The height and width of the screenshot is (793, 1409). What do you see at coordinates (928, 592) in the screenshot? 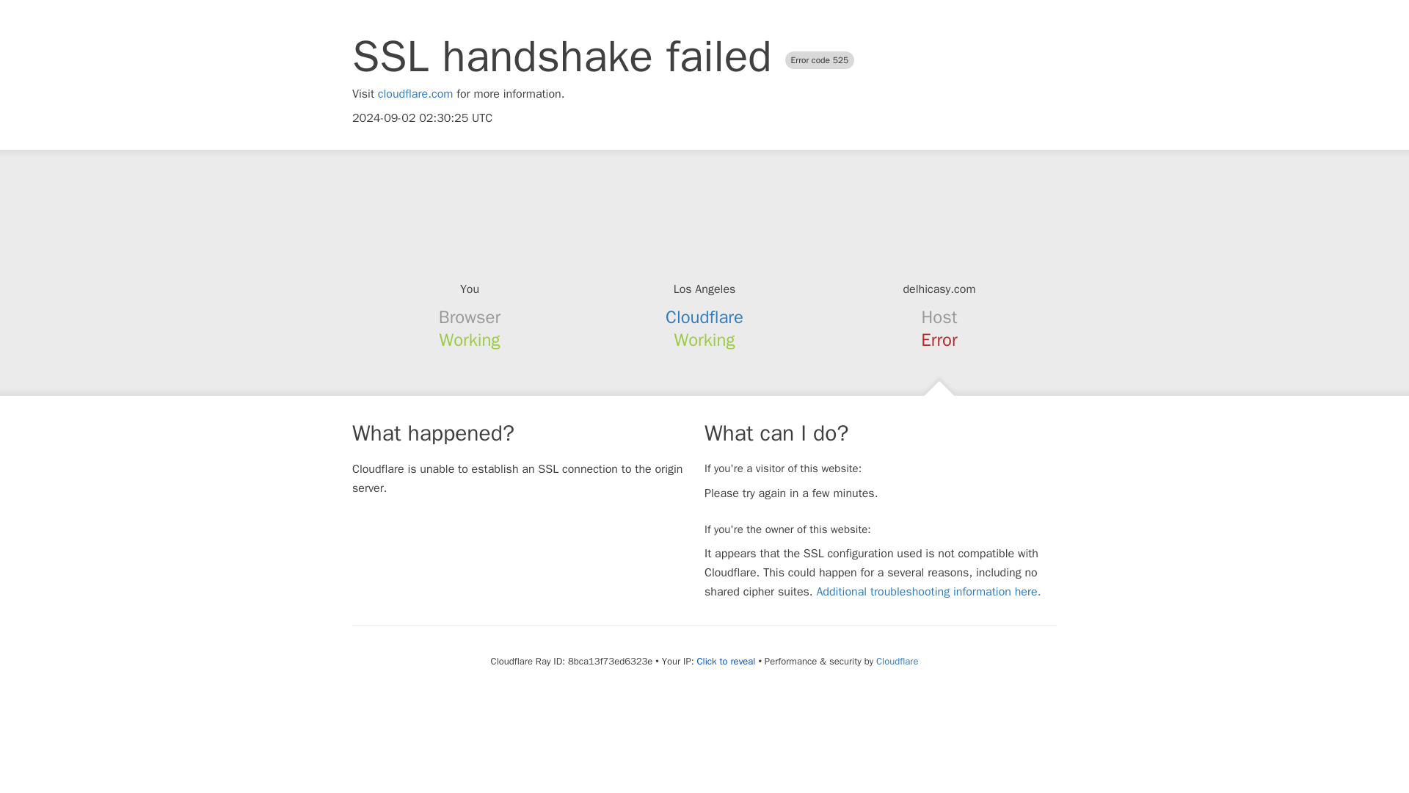
I see `Additional troubleshooting information here.` at bounding box center [928, 592].